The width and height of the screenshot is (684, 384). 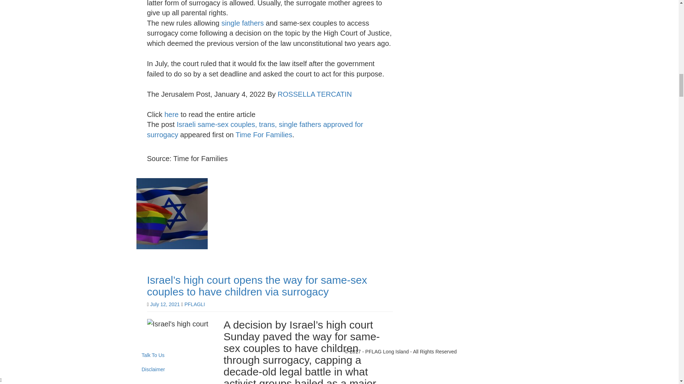 What do you see at coordinates (243, 23) in the screenshot?
I see `single fathers` at bounding box center [243, 23].